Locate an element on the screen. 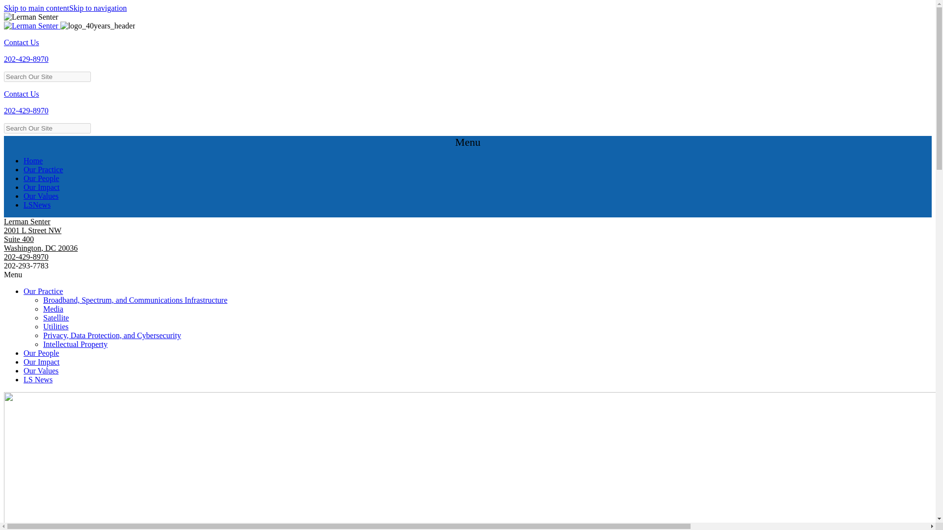  LSNews is located at coordinates (37, 205).